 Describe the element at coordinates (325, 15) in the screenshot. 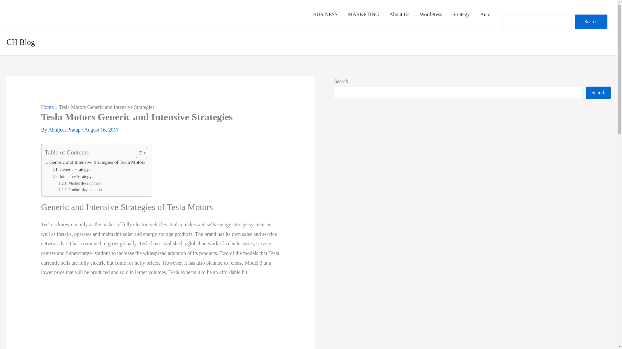

I see `BUSINESS` at that location.